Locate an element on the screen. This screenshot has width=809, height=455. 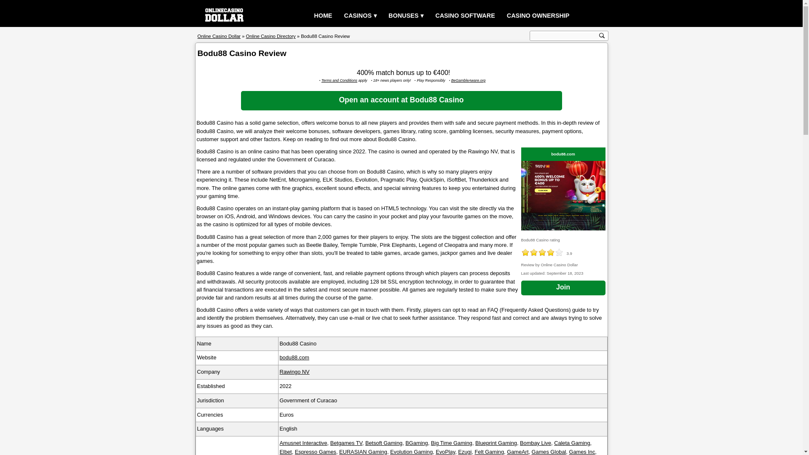
bodu88.com is located at coordinates (294, 357).